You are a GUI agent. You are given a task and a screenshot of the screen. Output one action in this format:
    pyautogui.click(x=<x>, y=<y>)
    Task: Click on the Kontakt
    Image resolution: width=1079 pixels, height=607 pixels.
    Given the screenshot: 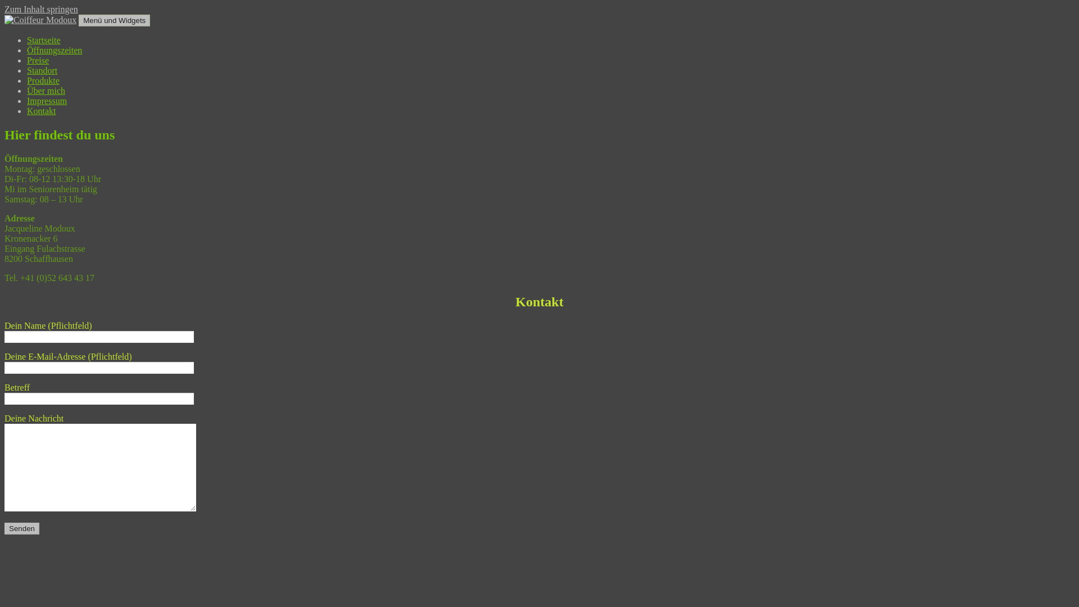 What is the action you would take?
    pyautogui.click(x=42, y=111)
    